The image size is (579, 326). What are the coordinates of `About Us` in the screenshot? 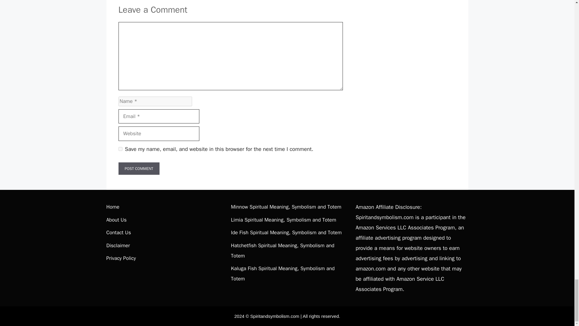 It's located at (116, 220).